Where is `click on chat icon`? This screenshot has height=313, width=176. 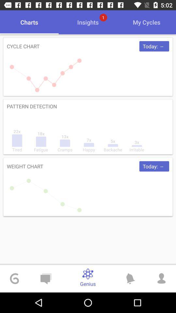
click on chat icon is located at coordinates (46, 279).